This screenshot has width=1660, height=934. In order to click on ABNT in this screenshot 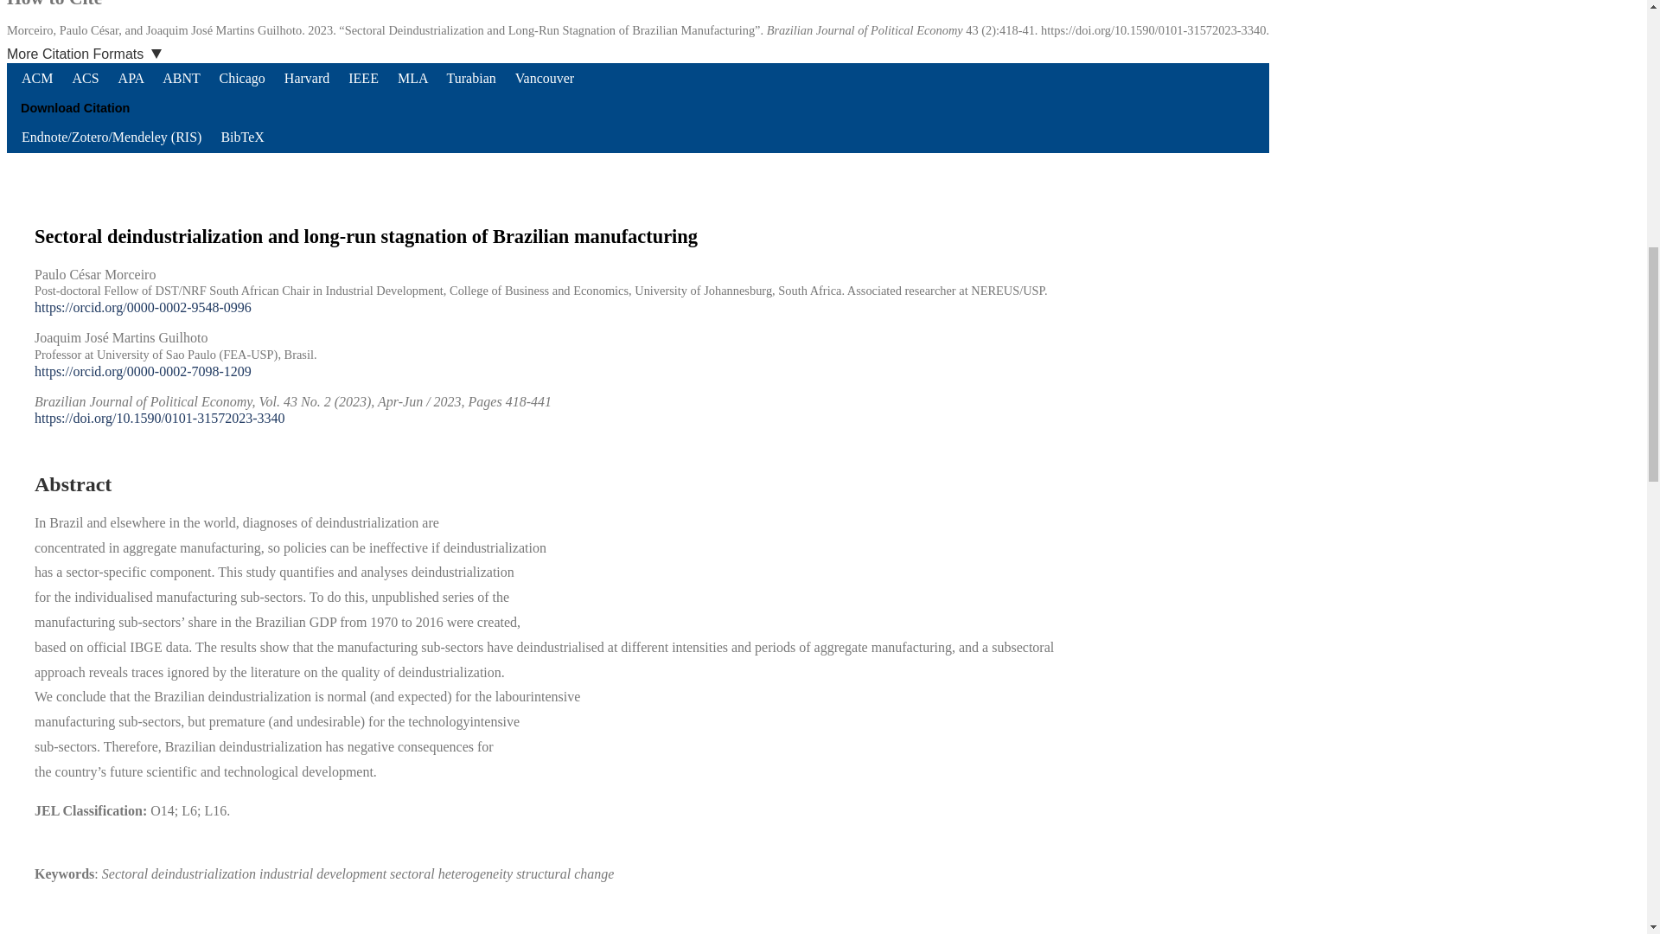, I will do `click(182, 78)`.